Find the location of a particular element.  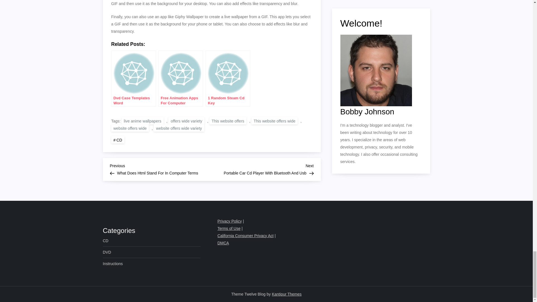

website offers wide is located at coordinates (179, 128).